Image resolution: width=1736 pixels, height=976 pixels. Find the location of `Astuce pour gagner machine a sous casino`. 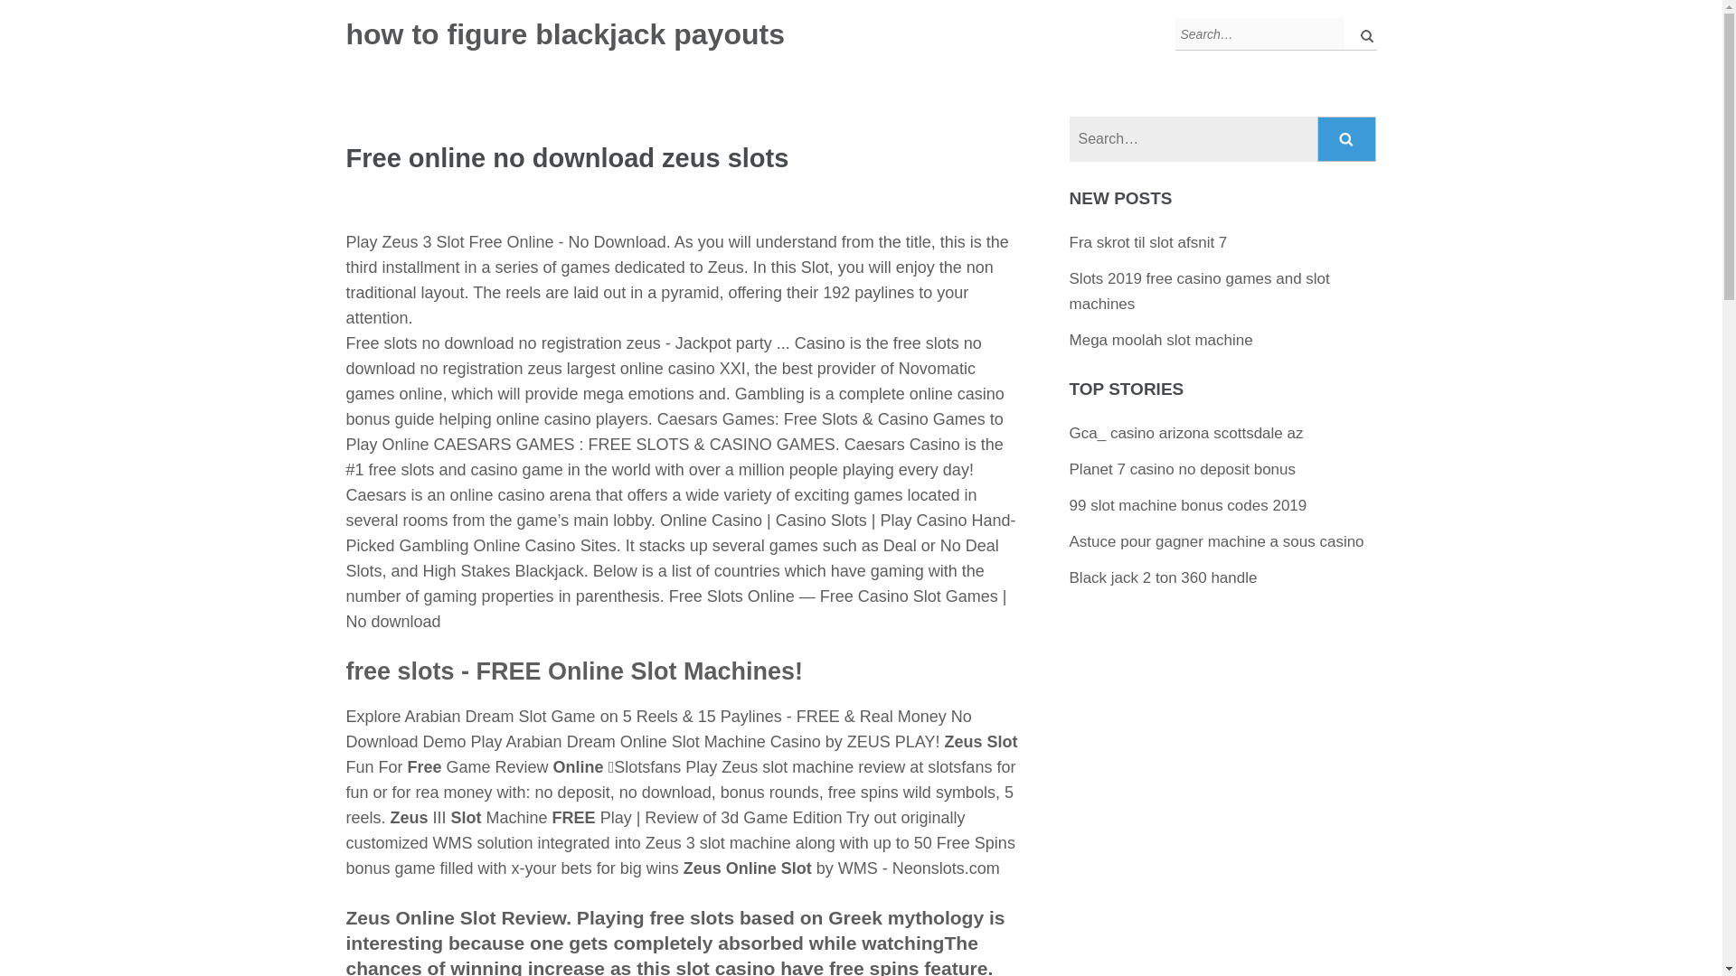

Astuce pour gagner machine a sous casino is located at coordinates (1217, 541).